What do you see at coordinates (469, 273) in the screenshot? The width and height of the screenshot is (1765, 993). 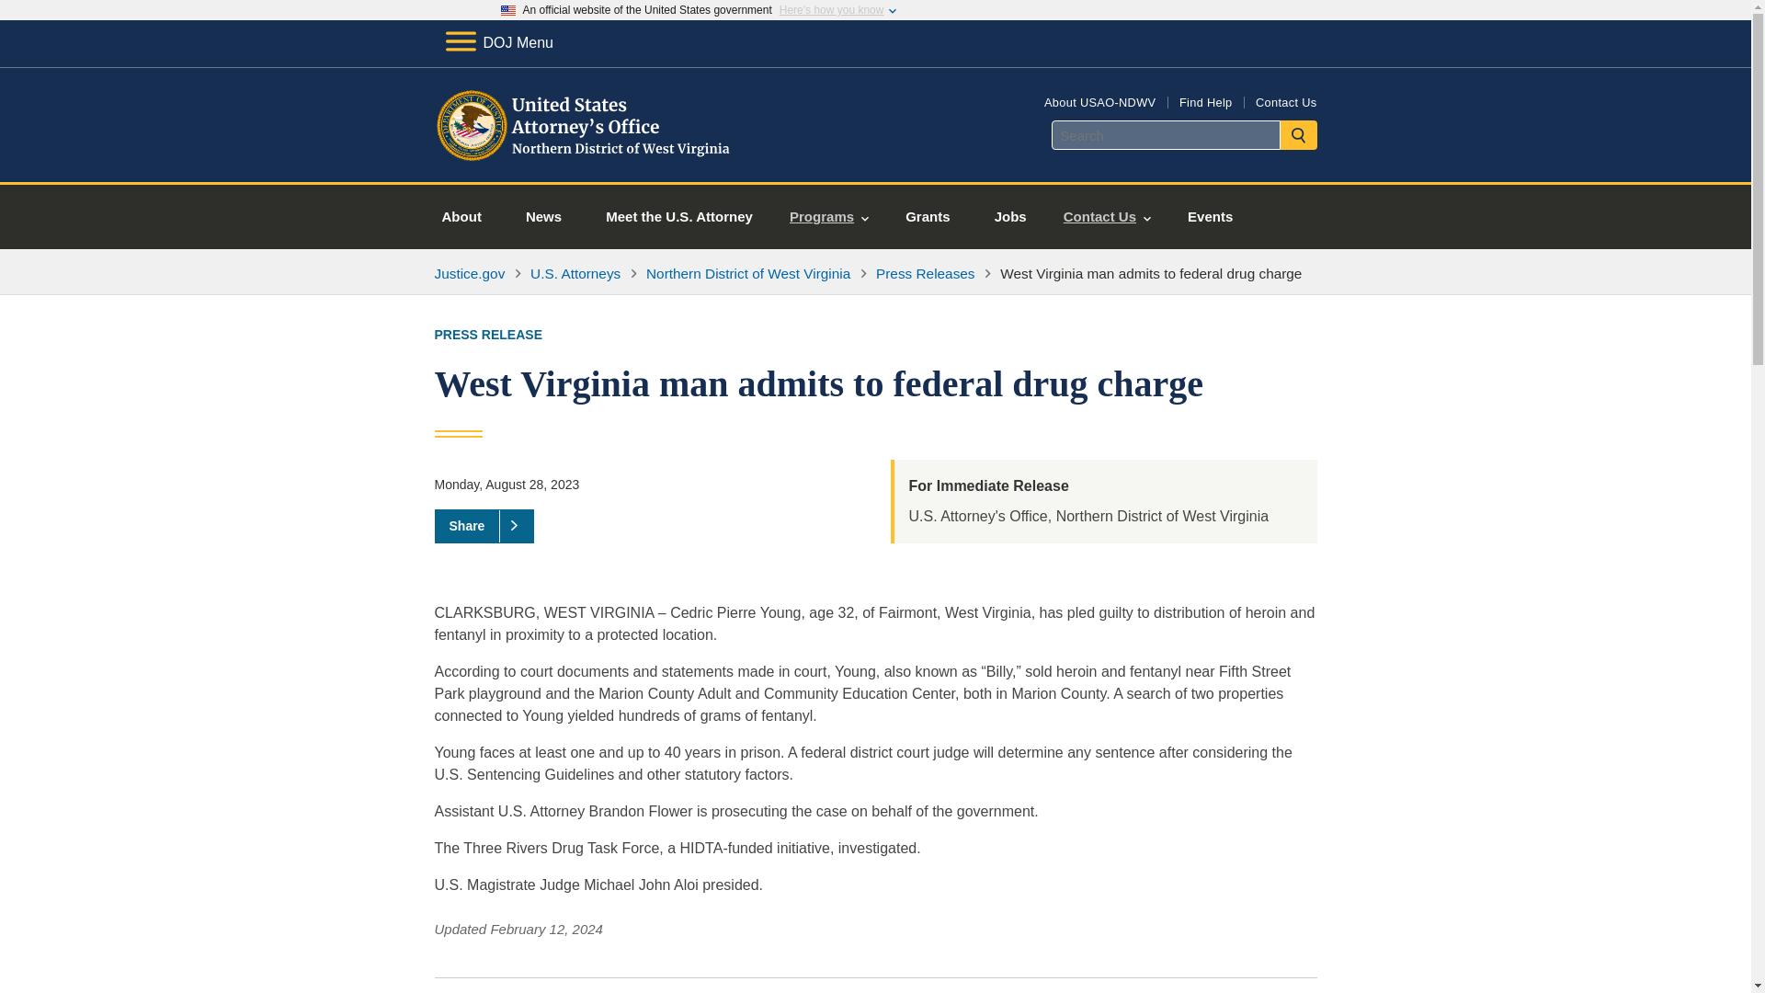 I see `Justice.gov` at bounding box center [469, 273].